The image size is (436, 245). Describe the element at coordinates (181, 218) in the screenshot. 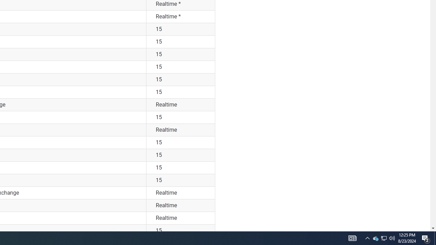

I see `Realtime` at that location.